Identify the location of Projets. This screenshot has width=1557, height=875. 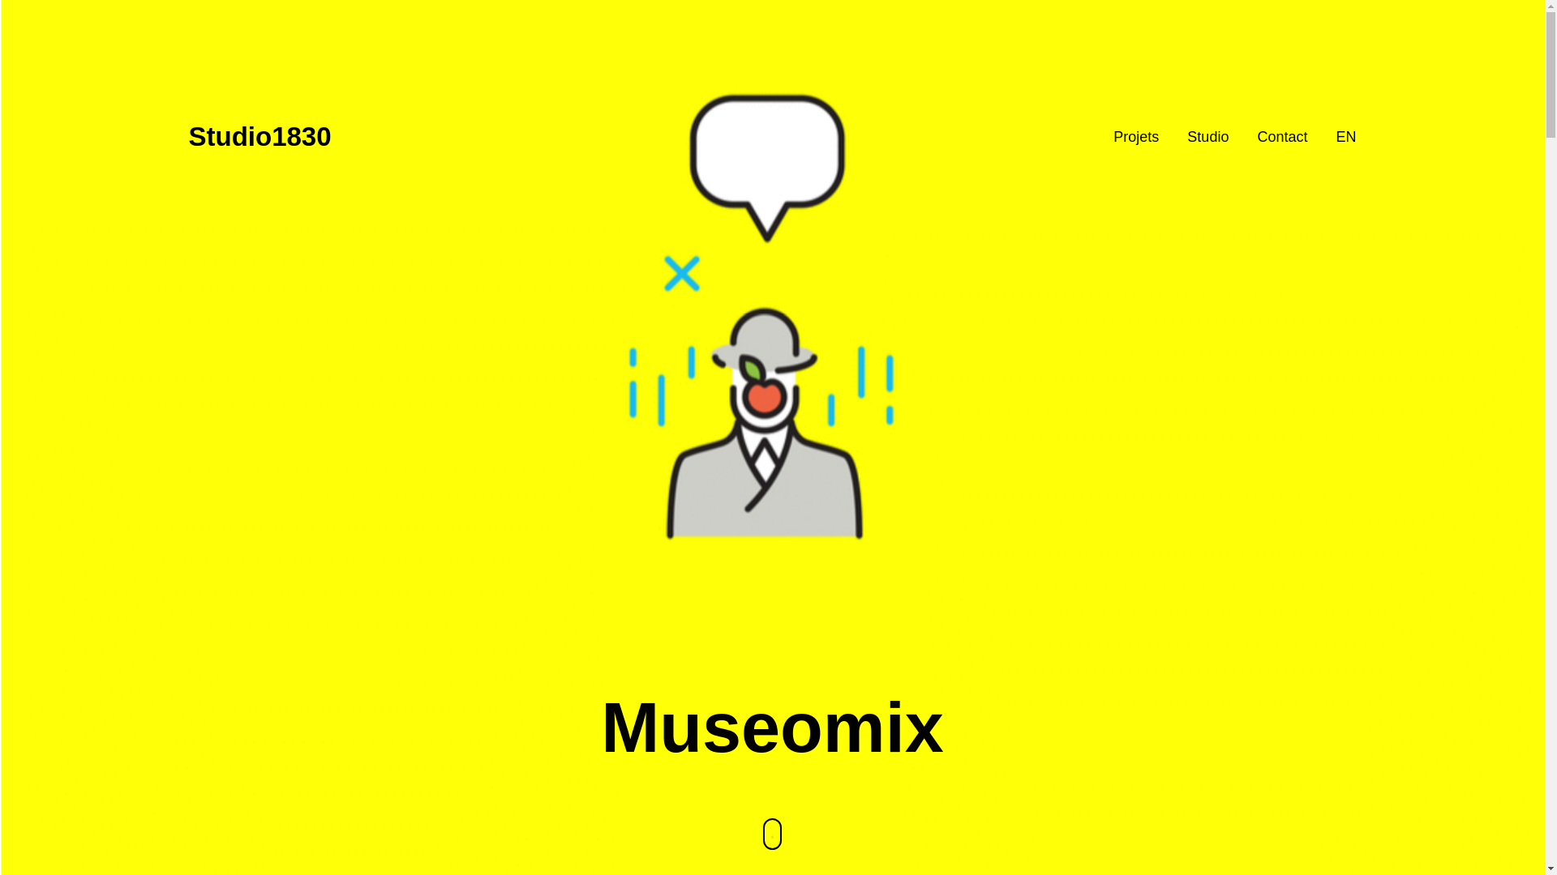
(1136, 136).